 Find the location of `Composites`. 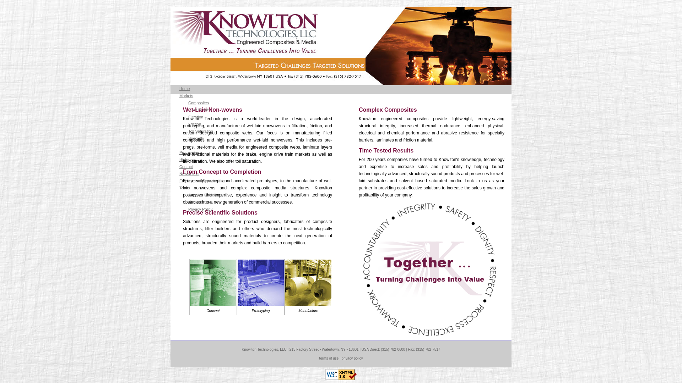

Composites is located at coordinates (198, 103).